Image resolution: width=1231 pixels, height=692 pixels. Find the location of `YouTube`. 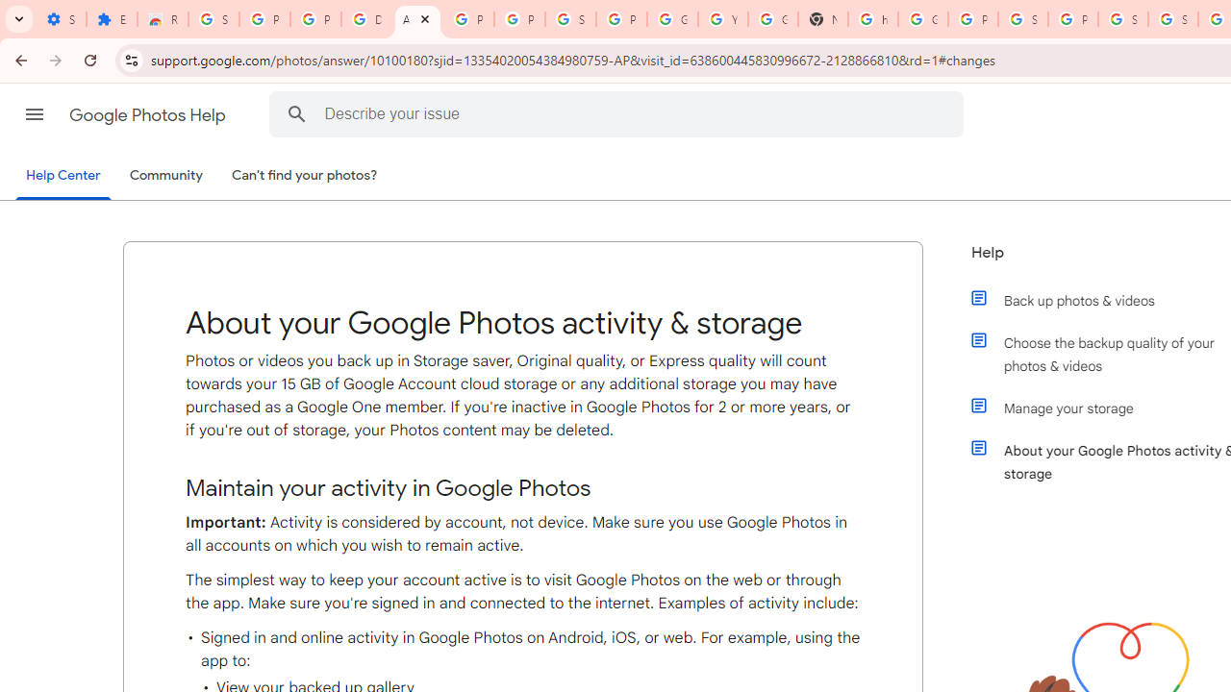

YouTube is located at coordinates (723, 19).